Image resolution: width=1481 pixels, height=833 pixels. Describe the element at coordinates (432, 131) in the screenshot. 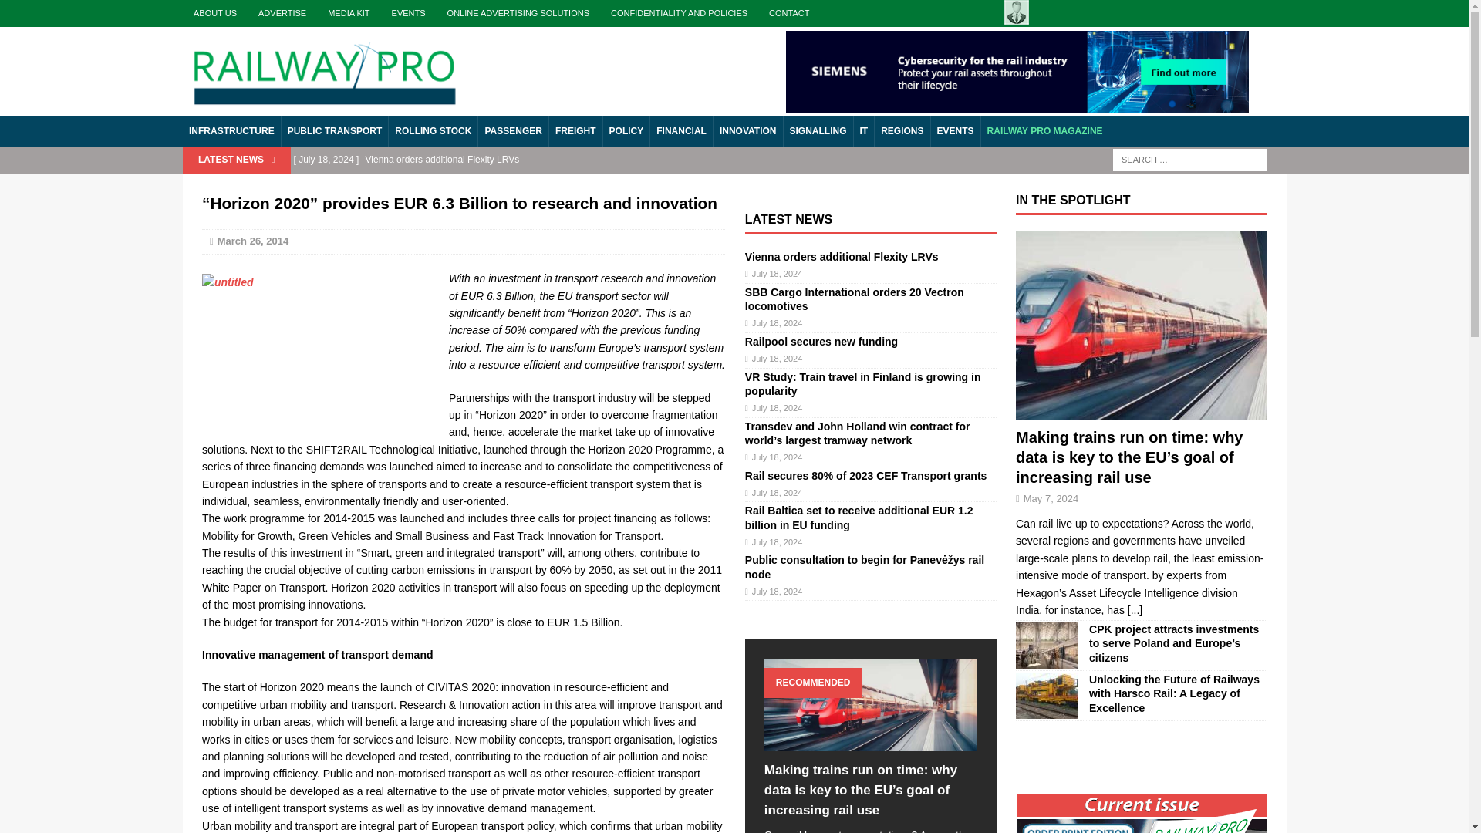

I see `ROLLING STOCK` at that location.